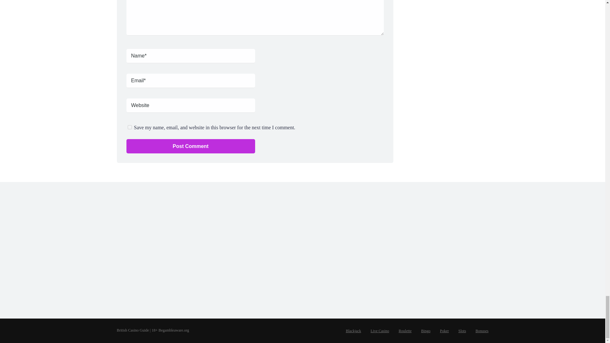  What do you see at coordinates (191, 146) in the screenshot?
I see `Post Comment` at bounding box center [191, 146].